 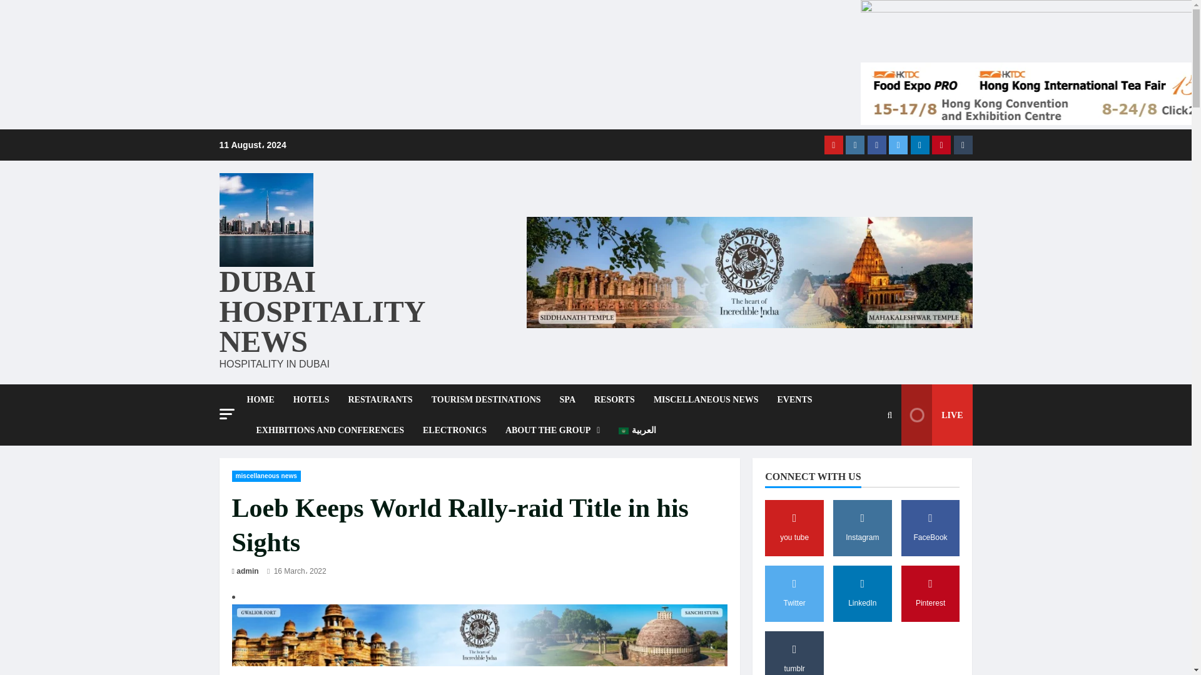 What do you see at coordinates (962, 145) in the screenshot?
I see `tumblr` at bounding box center [962, 145].